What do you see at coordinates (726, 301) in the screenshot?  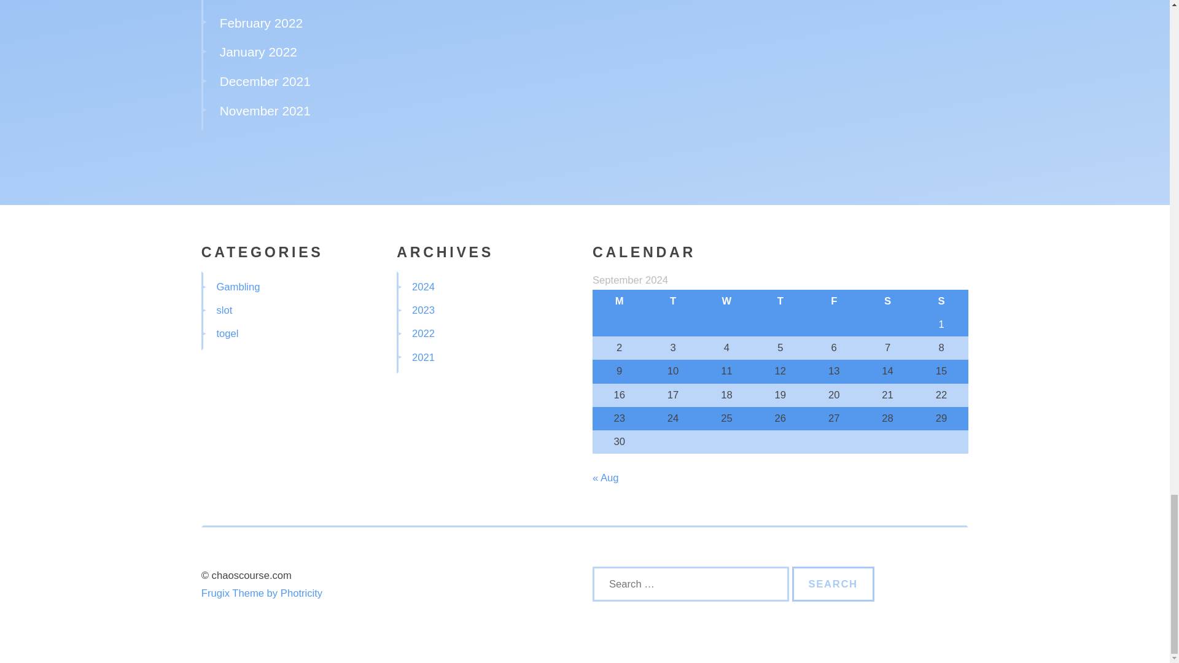 I see `Wednesday` at bounding box center [726, 301].